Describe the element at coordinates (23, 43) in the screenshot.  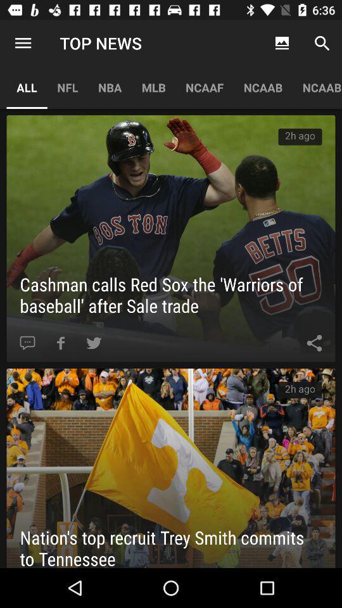
I see `press icon next to nfl item` at that location.